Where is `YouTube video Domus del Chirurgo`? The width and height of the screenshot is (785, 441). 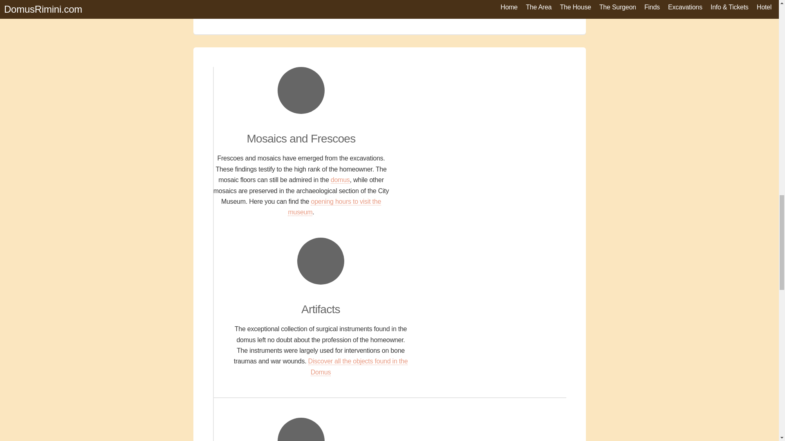
YouTube video Domus del Chirurgo is located at coordinates (389, 7).